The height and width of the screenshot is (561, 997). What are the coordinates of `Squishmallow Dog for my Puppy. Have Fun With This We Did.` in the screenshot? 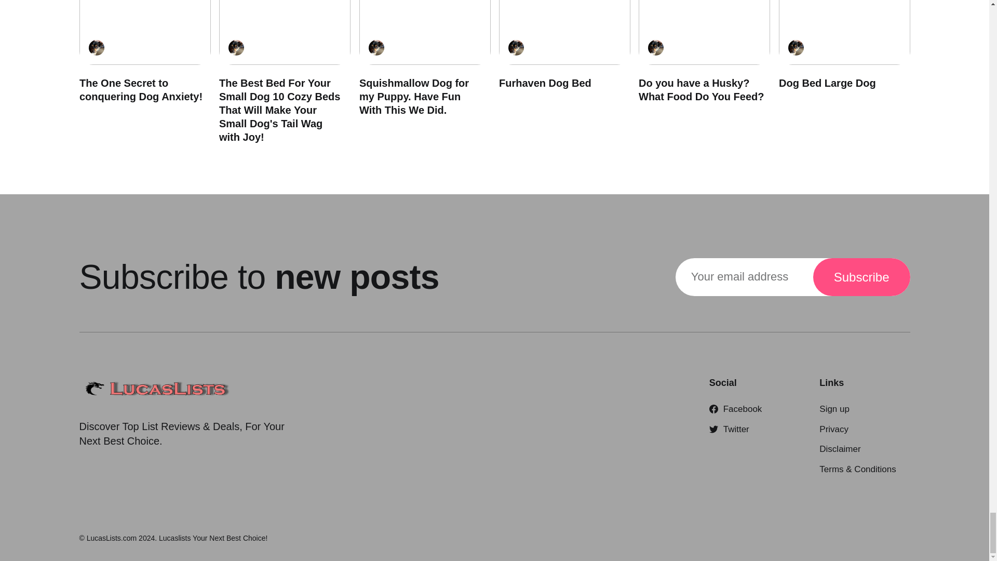 It's located at (413, 97).